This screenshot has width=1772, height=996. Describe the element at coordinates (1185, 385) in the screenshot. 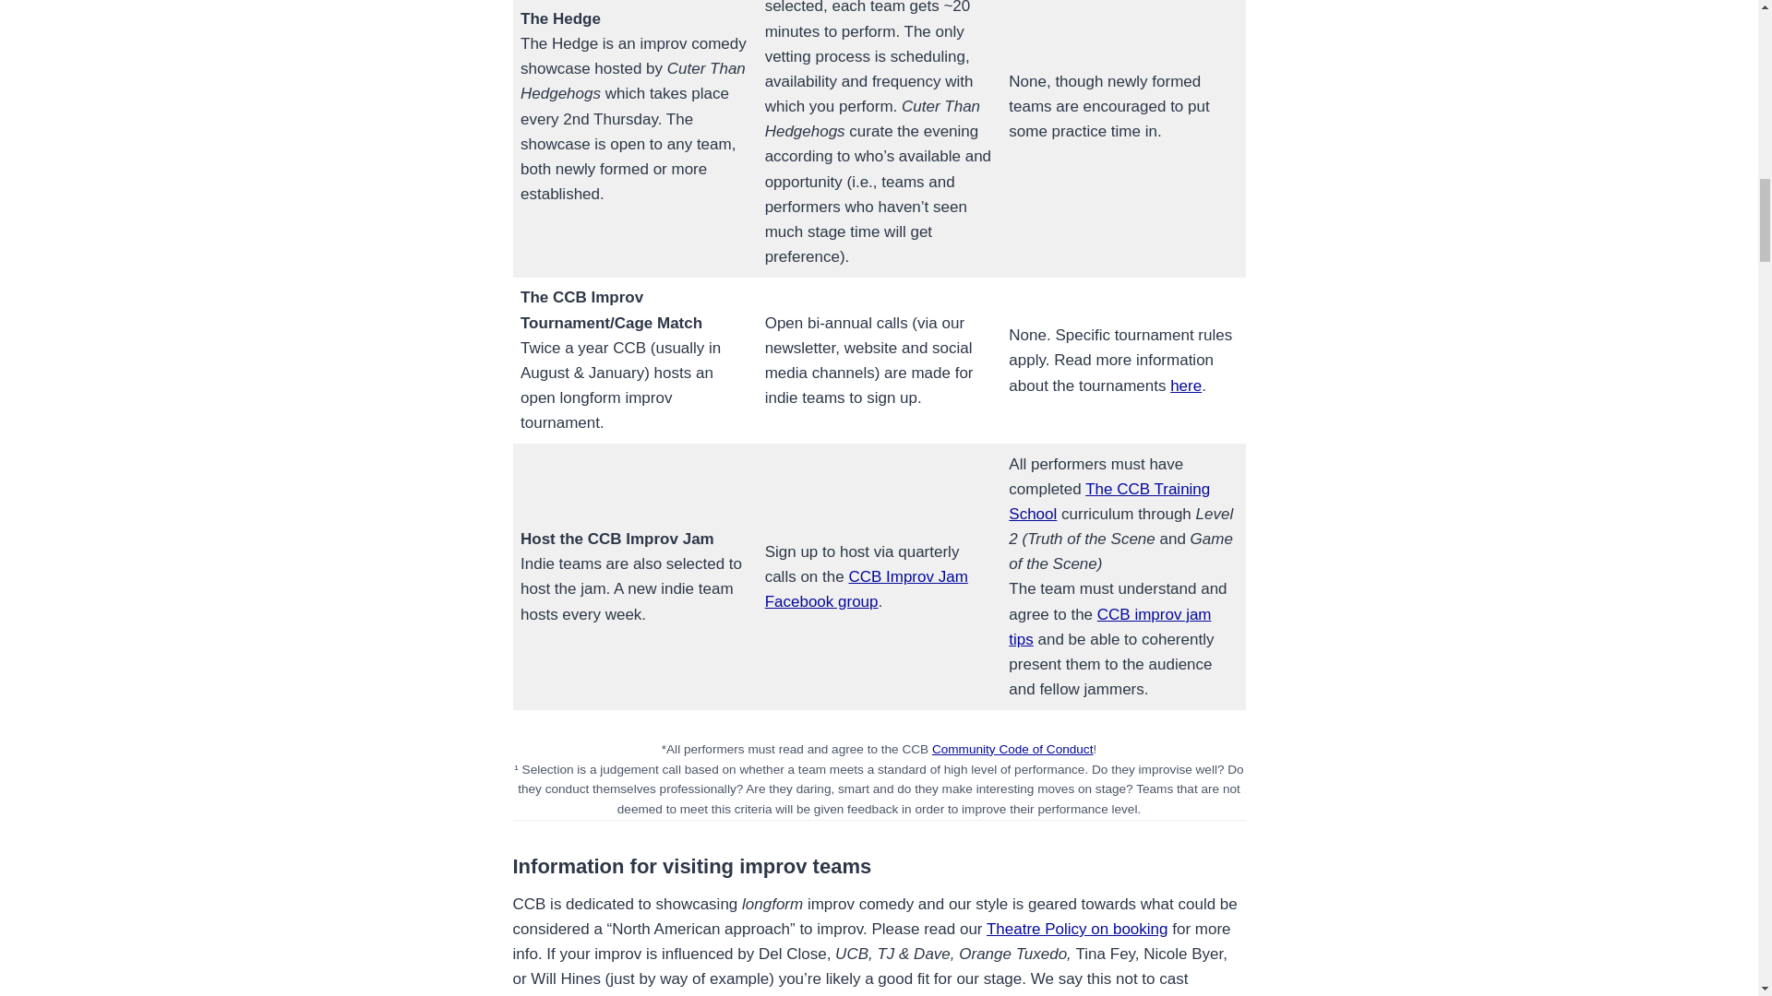

I see `here` at that location.